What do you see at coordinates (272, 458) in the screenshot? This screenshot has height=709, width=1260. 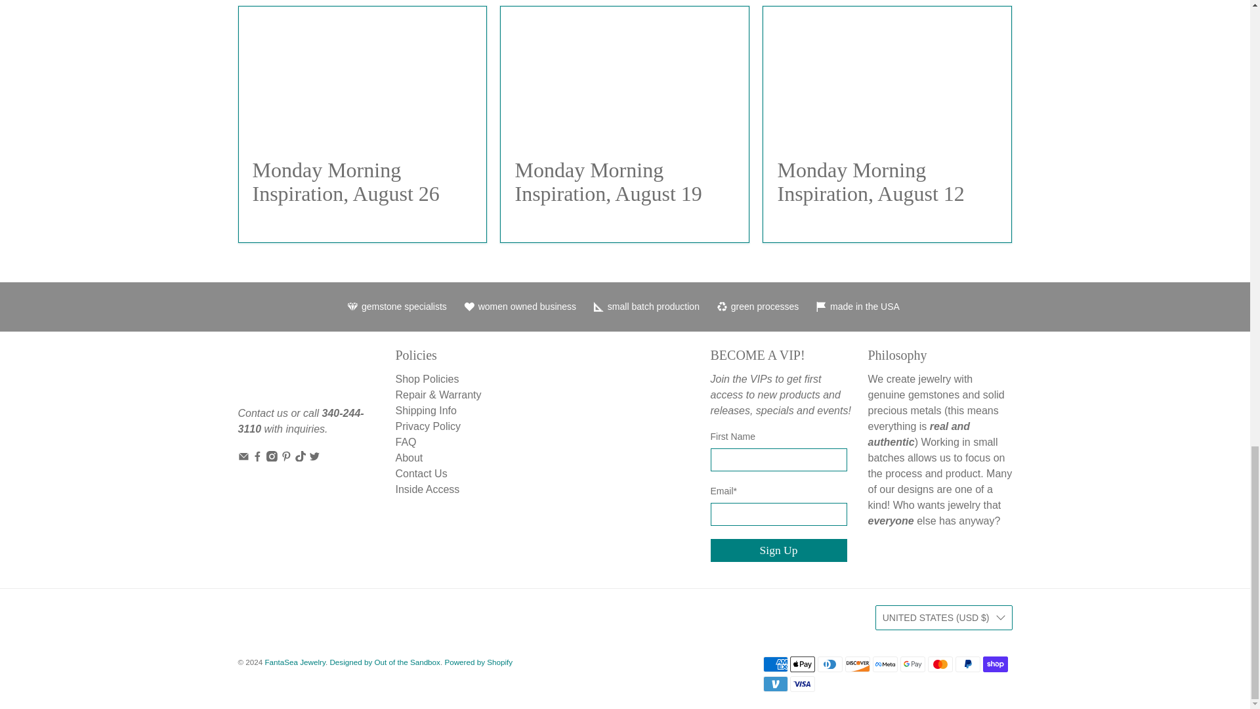 I see `FantaSea Jewelry on Instagram` at bounding box center [272, 458].